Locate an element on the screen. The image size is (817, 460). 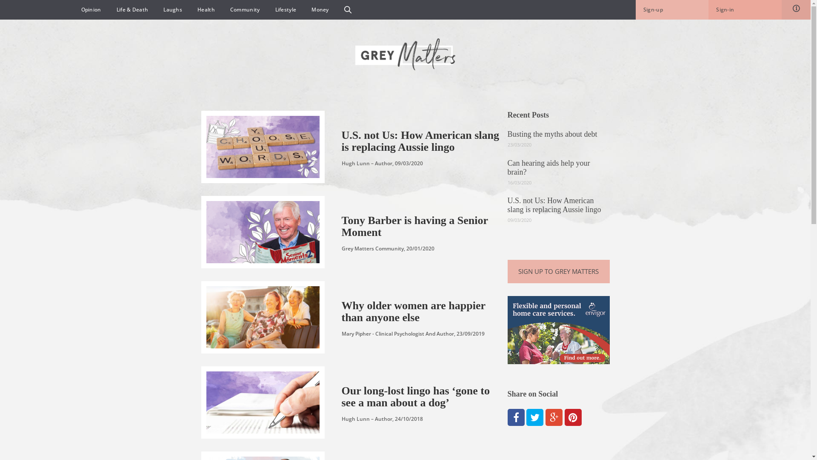
Opinion is located at coordinates (91, 10).